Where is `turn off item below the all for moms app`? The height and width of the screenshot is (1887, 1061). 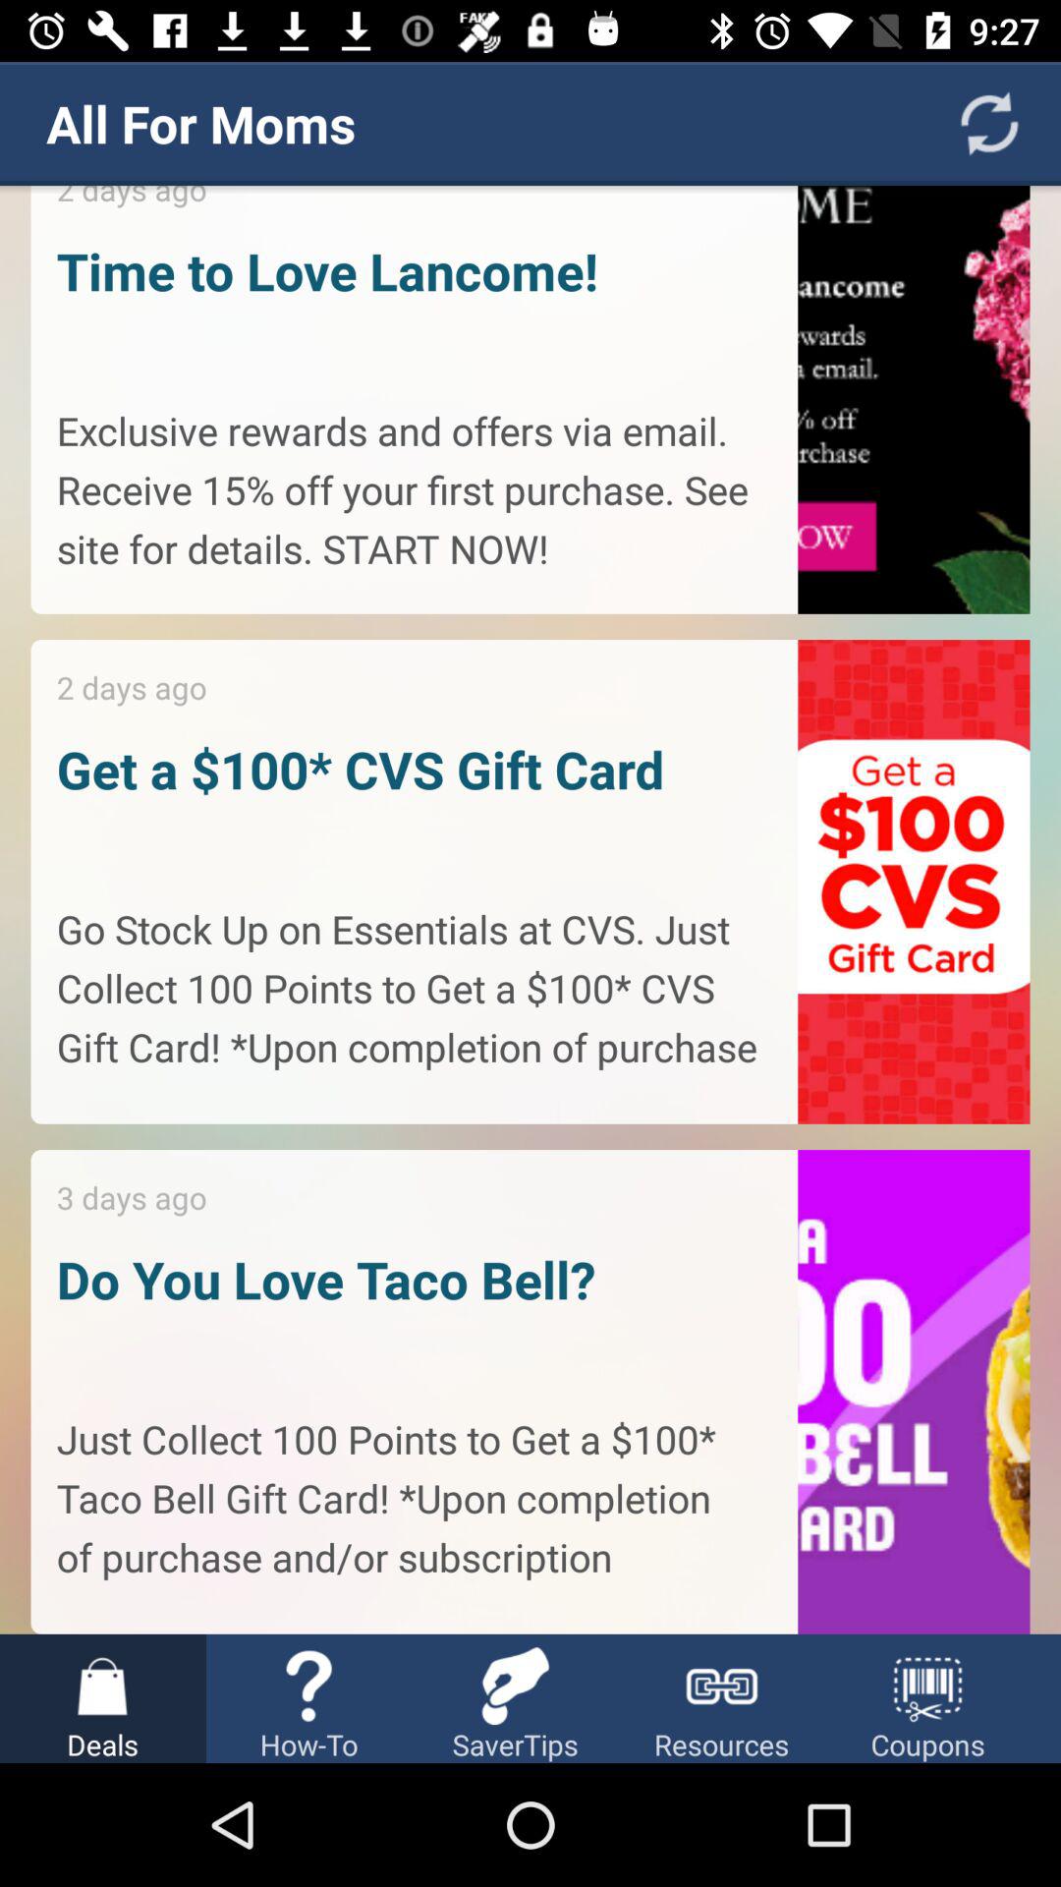 turn off item below the all for moms app is located at coordinates (530, 910).